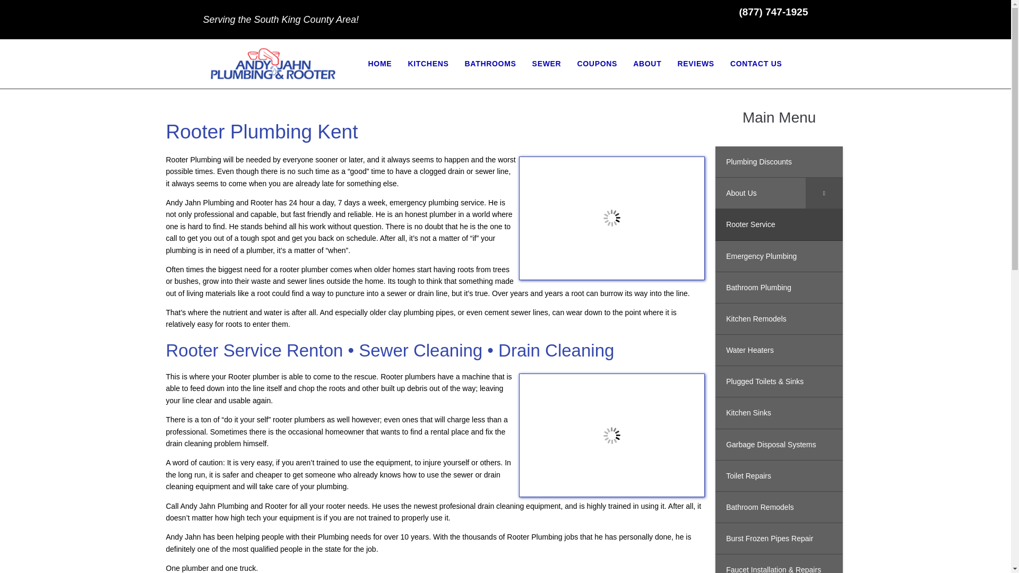 This screenshot has width=1019, height=573. I want to click on Bathroom Remodels, so click(779, 507).